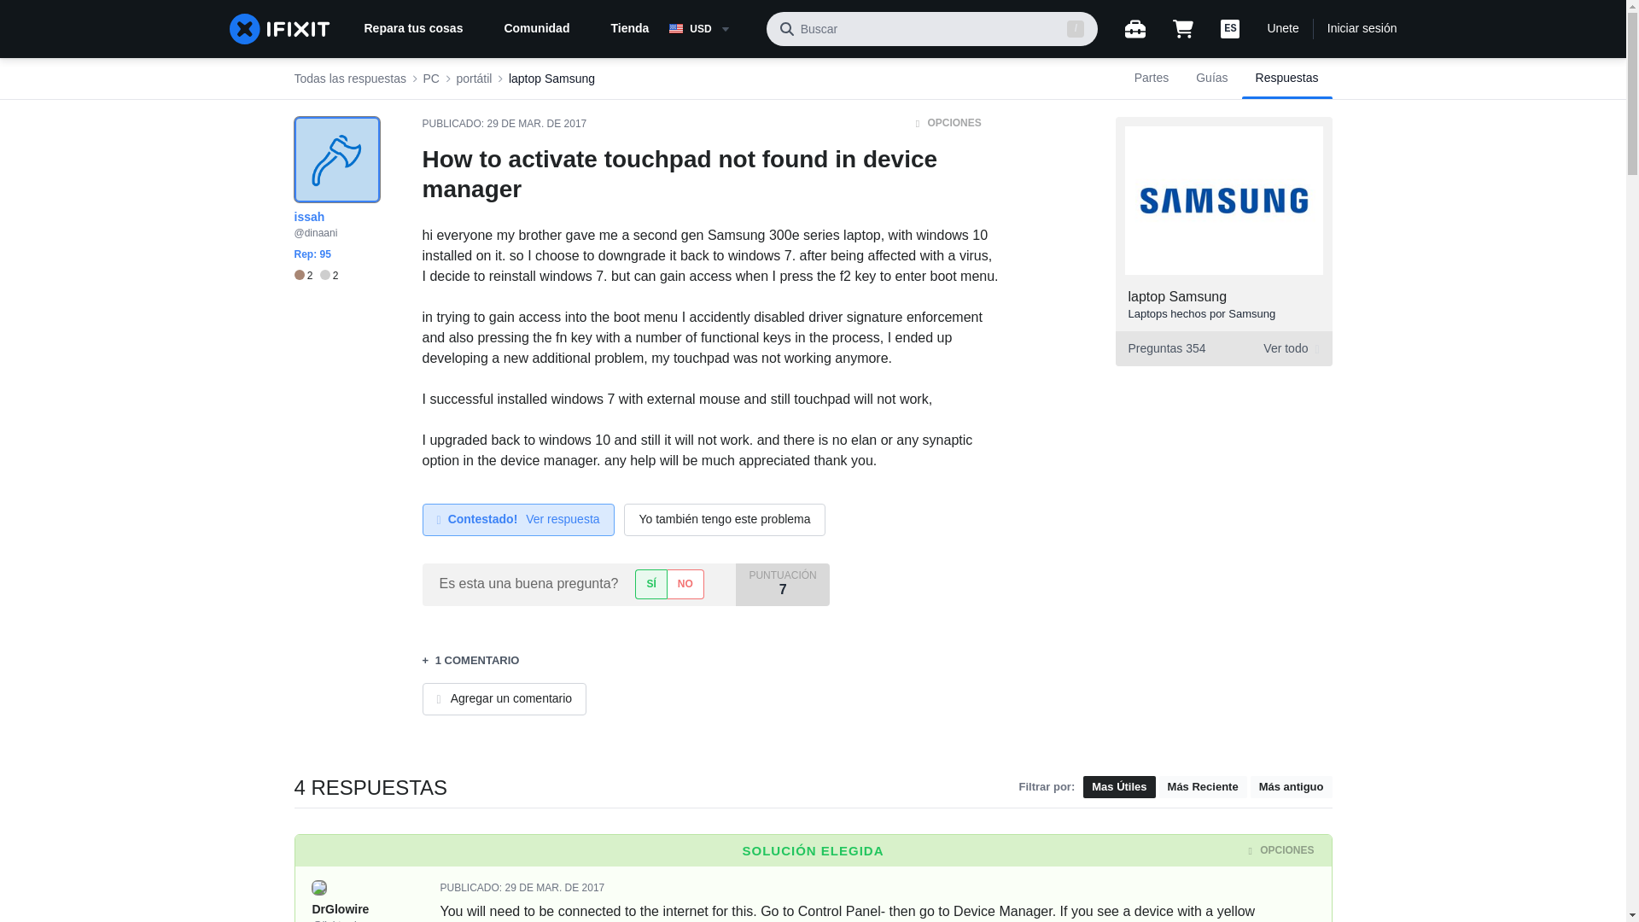 The image size is (1639, 922). Describe the element at coordinates (430, 79) in the screenshot. I see `Wed, 29 Mar 2017 12:18:24 -0700` at that location.